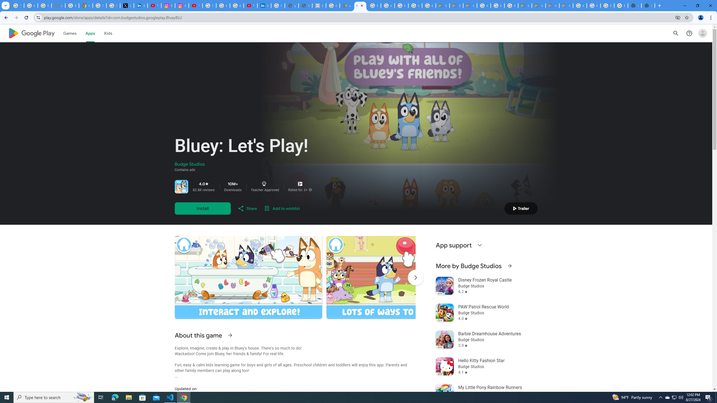 This screenshot has width=717, height=403. Describe the element at coordinates (278, 6) in the screenshot. I see `Sign in - Google Accounts` at that location.